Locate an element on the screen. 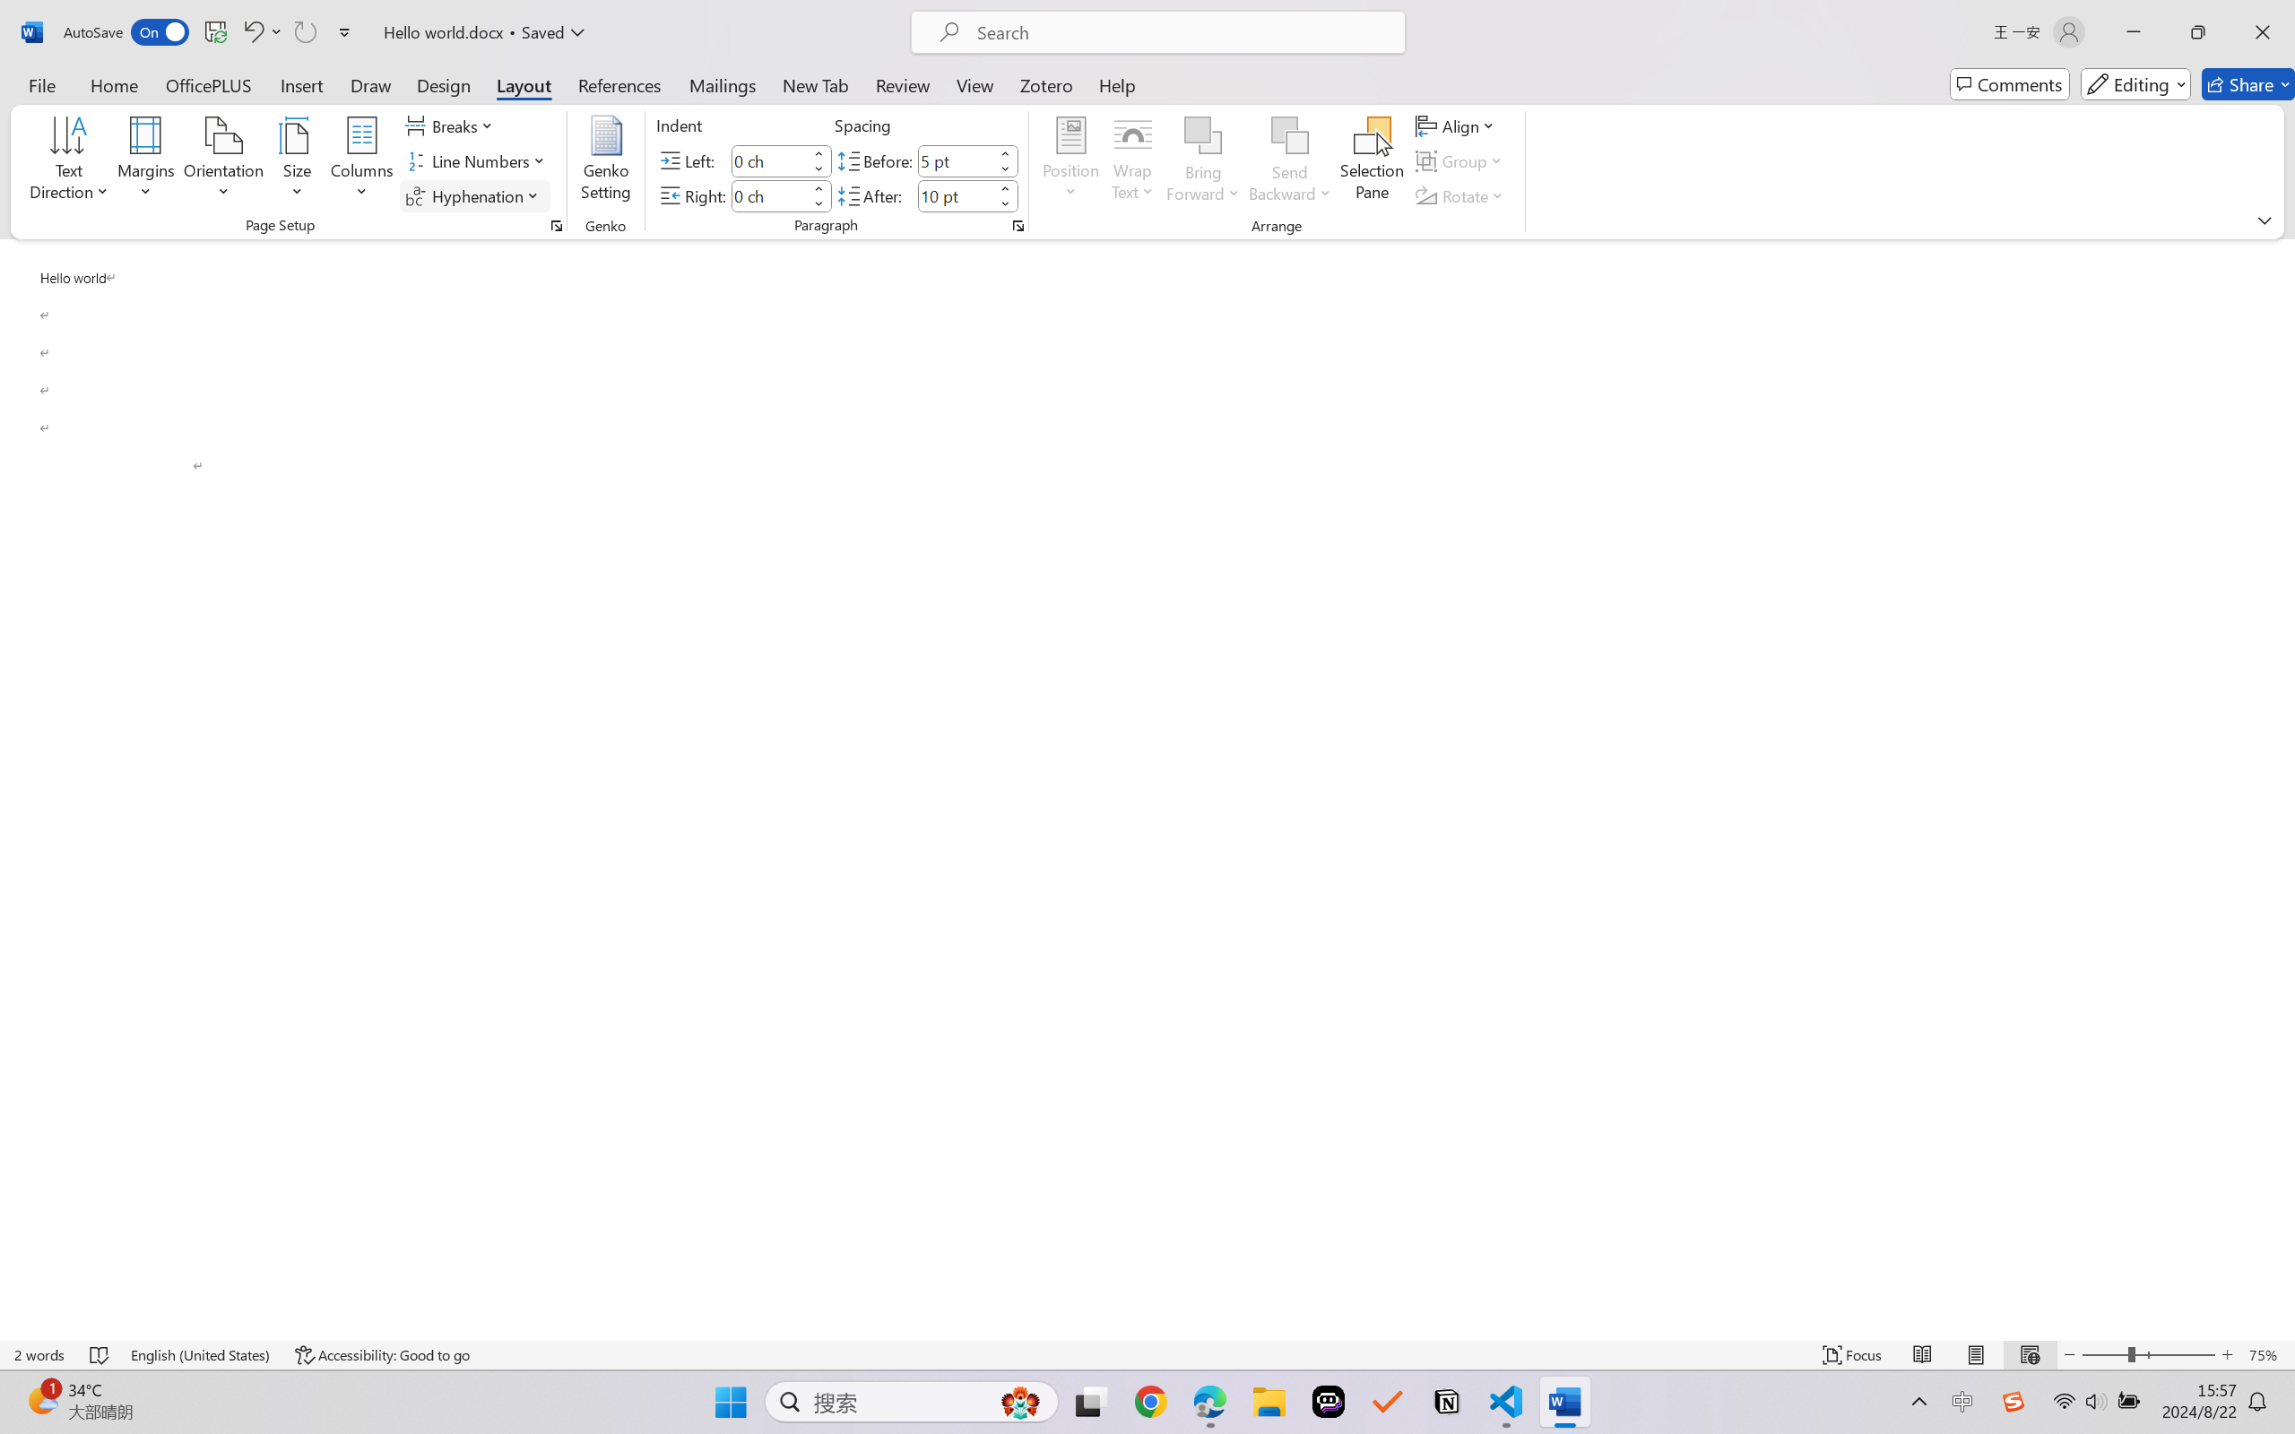 The width and height of the screenshot is (2295, 1434). Indent Left is located at coordinates (769, 160).